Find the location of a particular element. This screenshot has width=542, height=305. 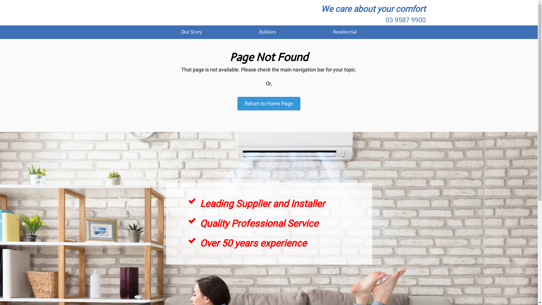

03 9587 9900 is located at coordinates (406, 20).